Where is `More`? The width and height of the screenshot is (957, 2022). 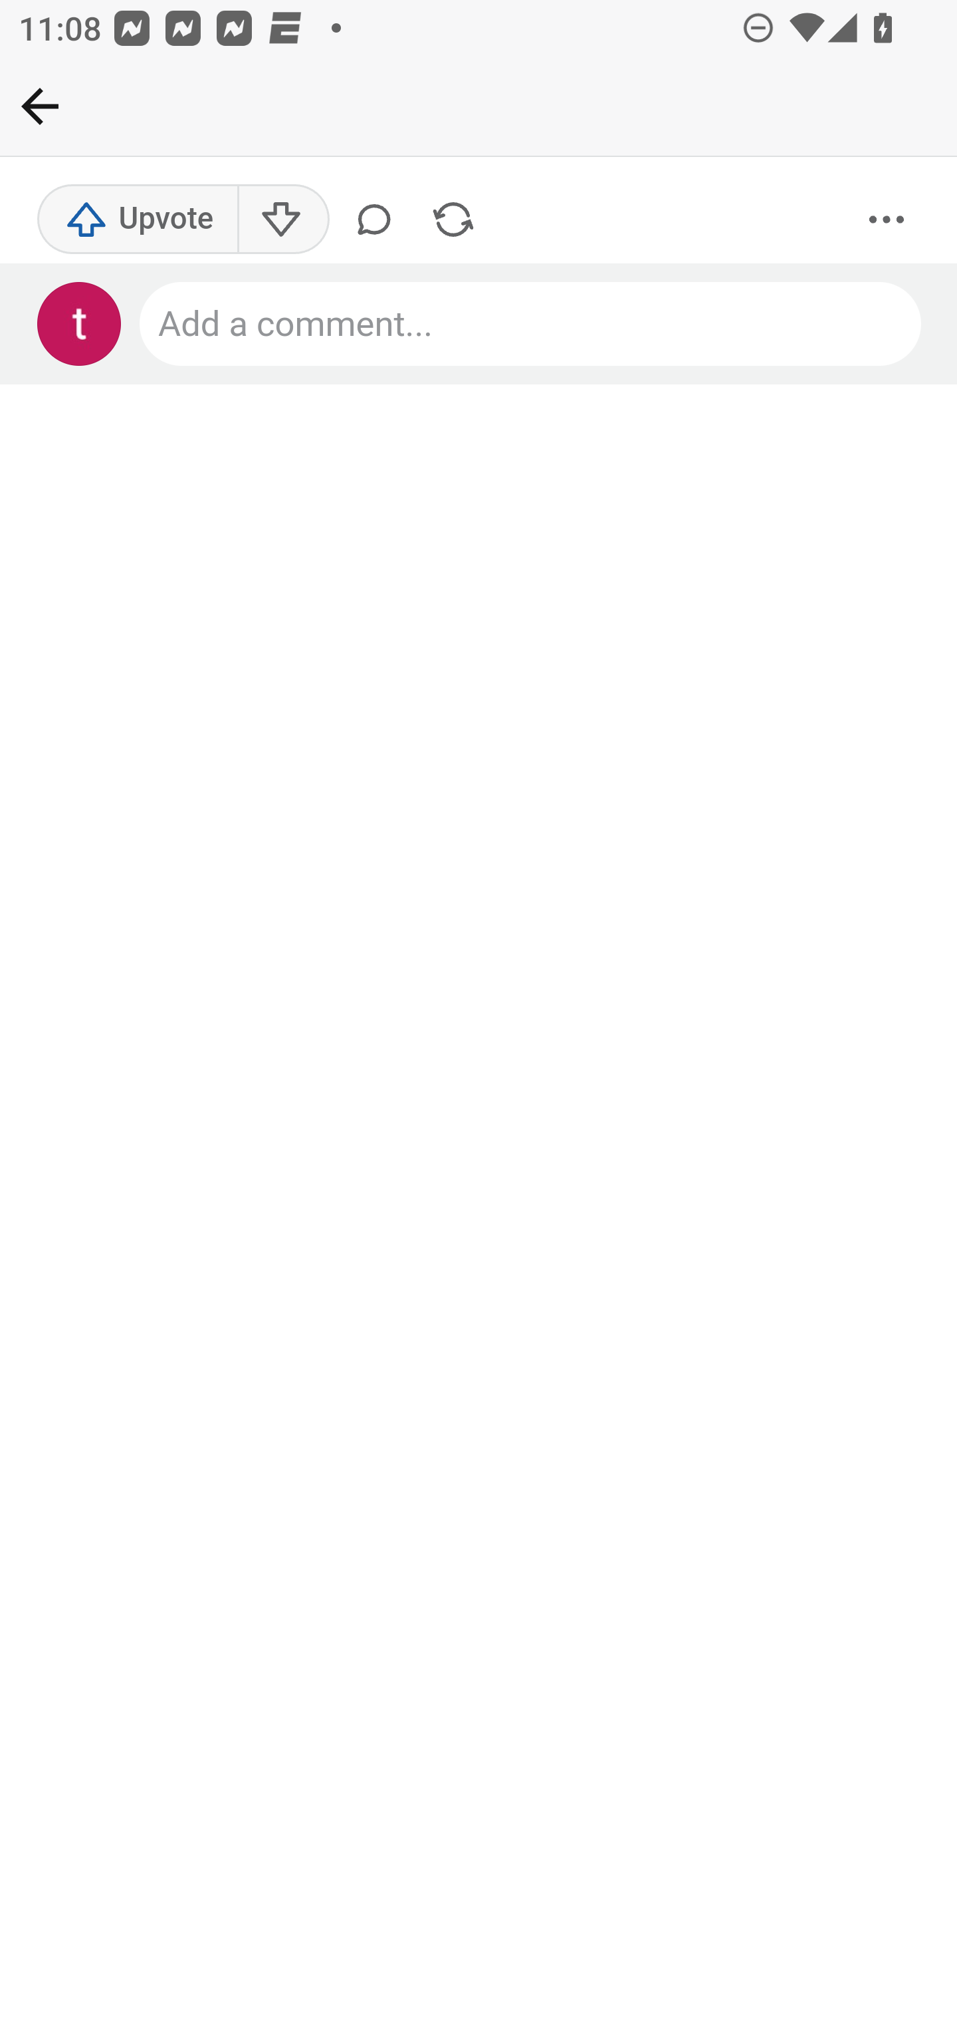 More is located at coordinates (887, 220).